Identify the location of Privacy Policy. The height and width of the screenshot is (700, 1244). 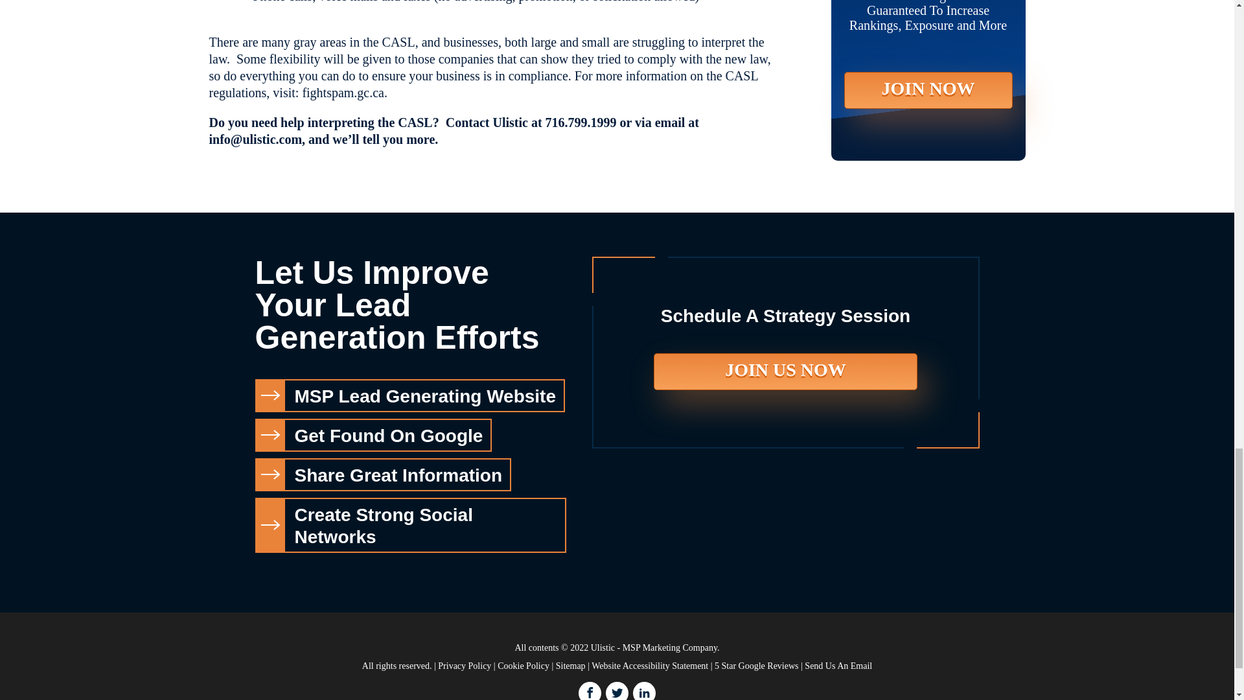
(464, 665).